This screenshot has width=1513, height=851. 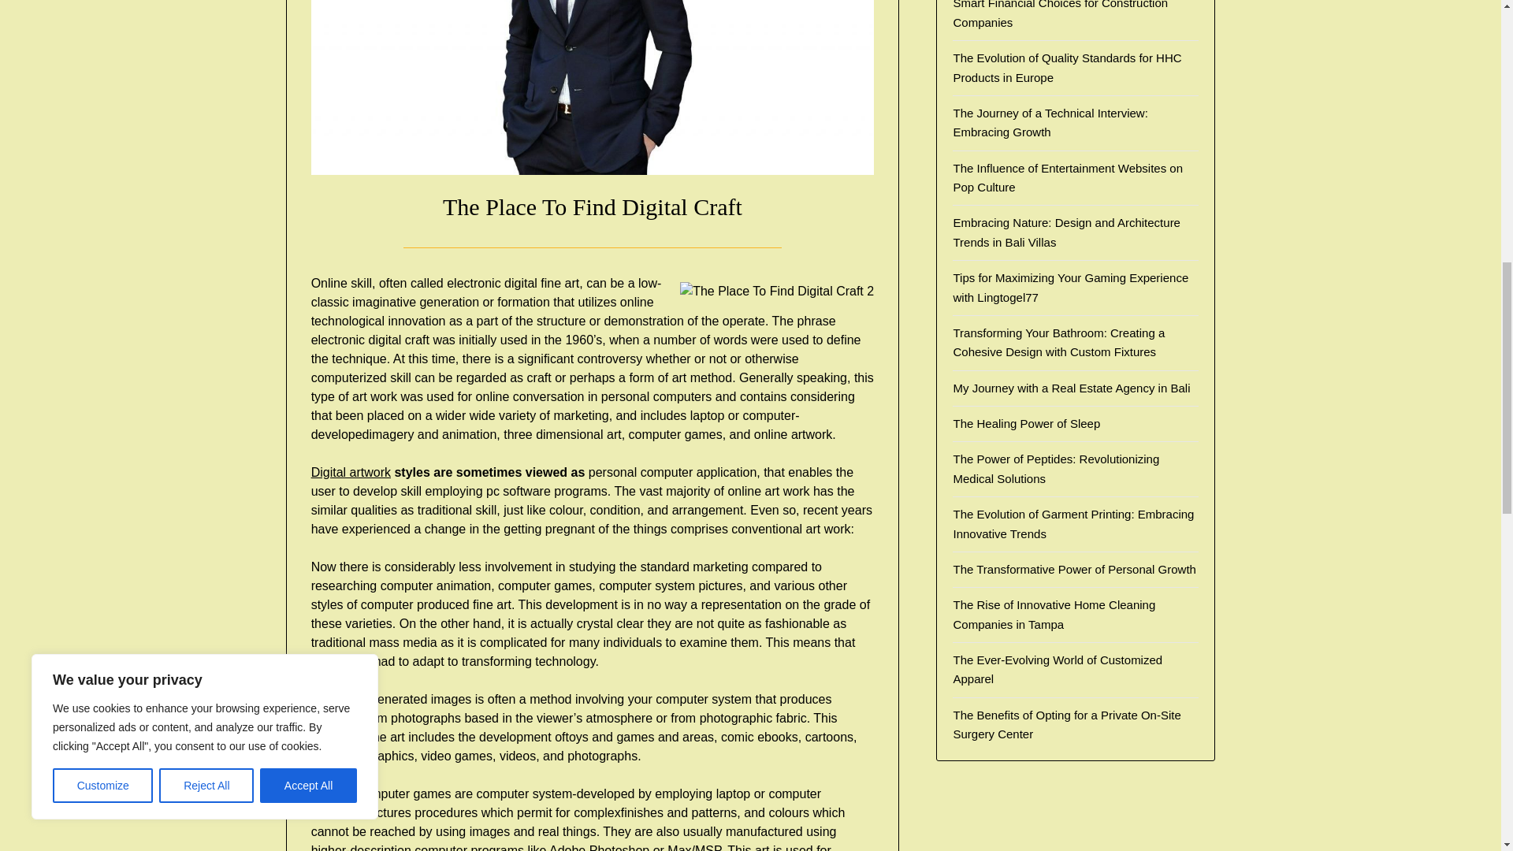 What do you see at coordinates (1050, 123) in the screenshot?
I see `The Journey of a Technical Interview: Embracing Growth` at bounding box center [1050, 123].